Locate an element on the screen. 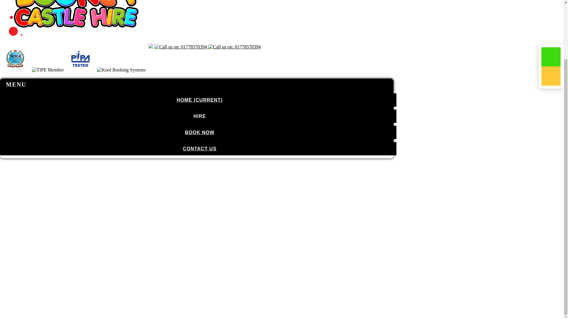  BOOK NOW is located at coordinates (198, 132).